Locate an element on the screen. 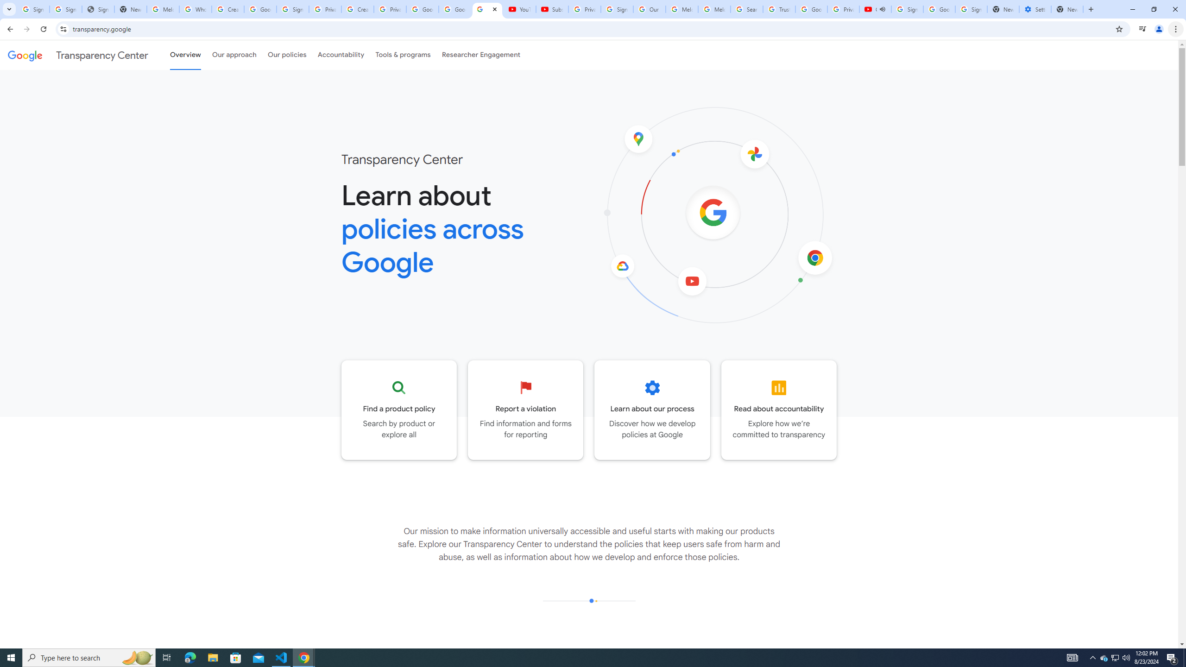  Our approach is located at coordinates (234, 55).